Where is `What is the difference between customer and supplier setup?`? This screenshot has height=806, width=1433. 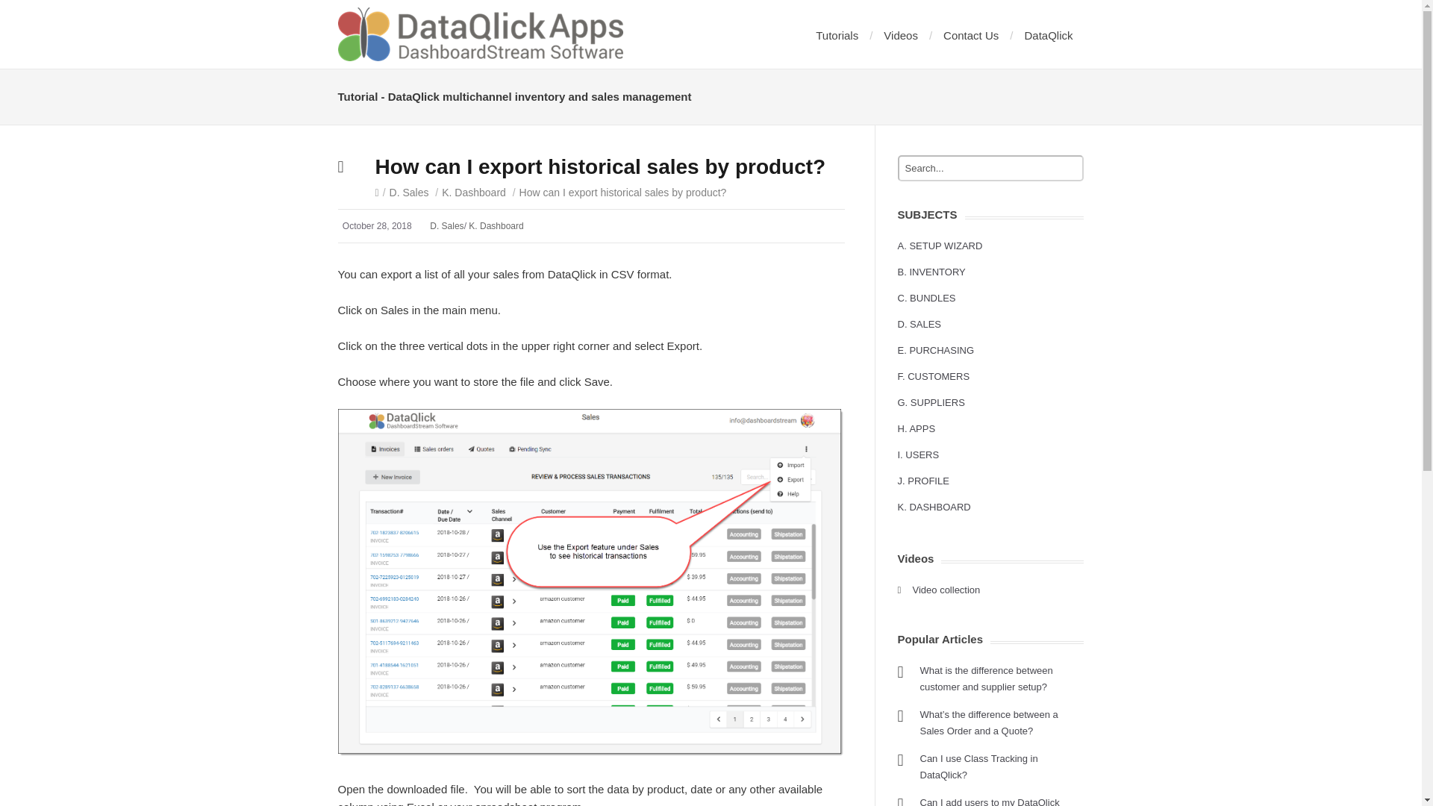
What is the difference between customer and supplier setup? is located at coordinates (985, 678).